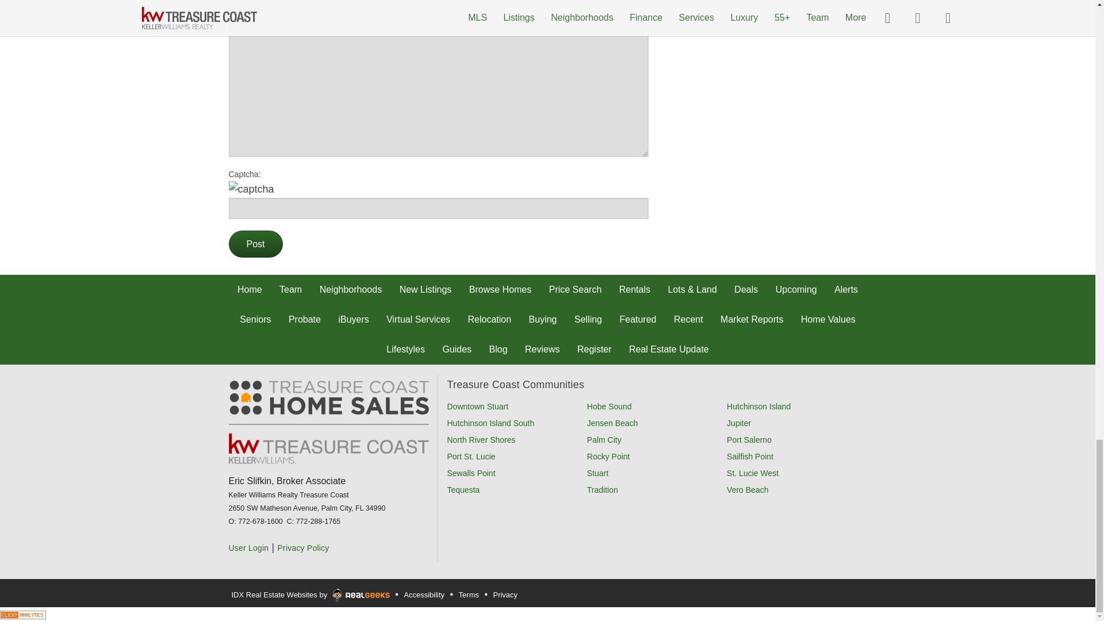 The image size is (1104, 621). What do you see at coordinates (302, 548) in the screenshot?
I see `Keller Williams Privacy Policy` at bounding box center [302, 548].